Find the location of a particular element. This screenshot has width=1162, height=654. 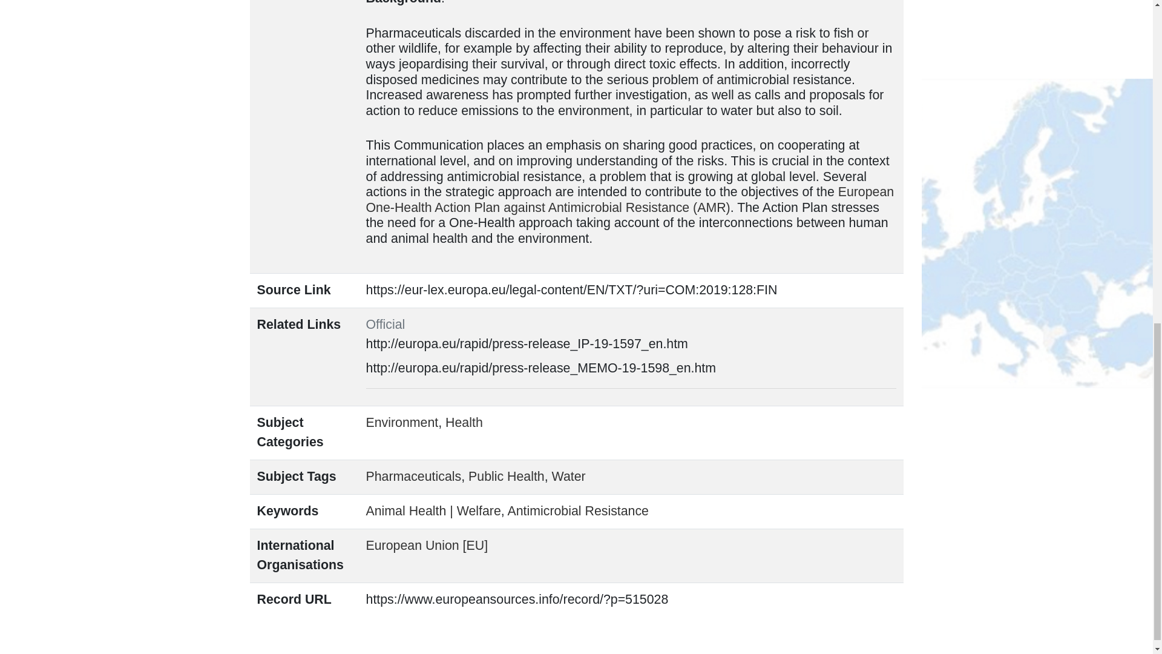

Pharmaceuticals is located at coordinates (413, 477).